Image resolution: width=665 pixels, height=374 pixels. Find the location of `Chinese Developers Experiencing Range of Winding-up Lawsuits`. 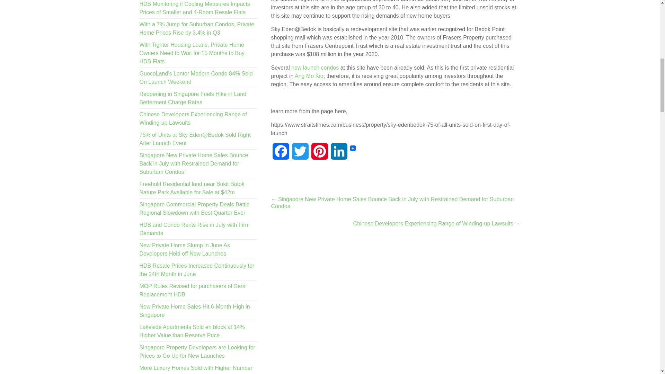

Chinese Developers Experiencing Range of Winding-up Lawsuits is located at coordinates (193, 118).